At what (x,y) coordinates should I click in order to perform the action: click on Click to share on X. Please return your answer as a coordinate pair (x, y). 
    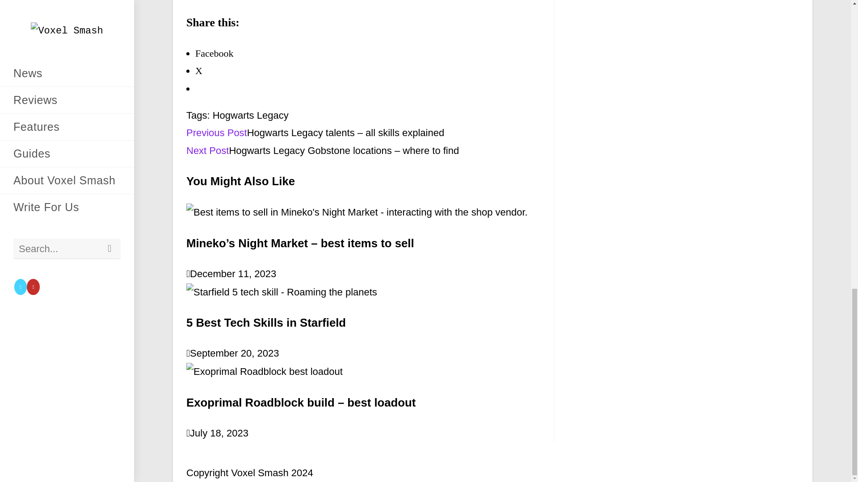
    Looking at the image, I should click on (199, 71).